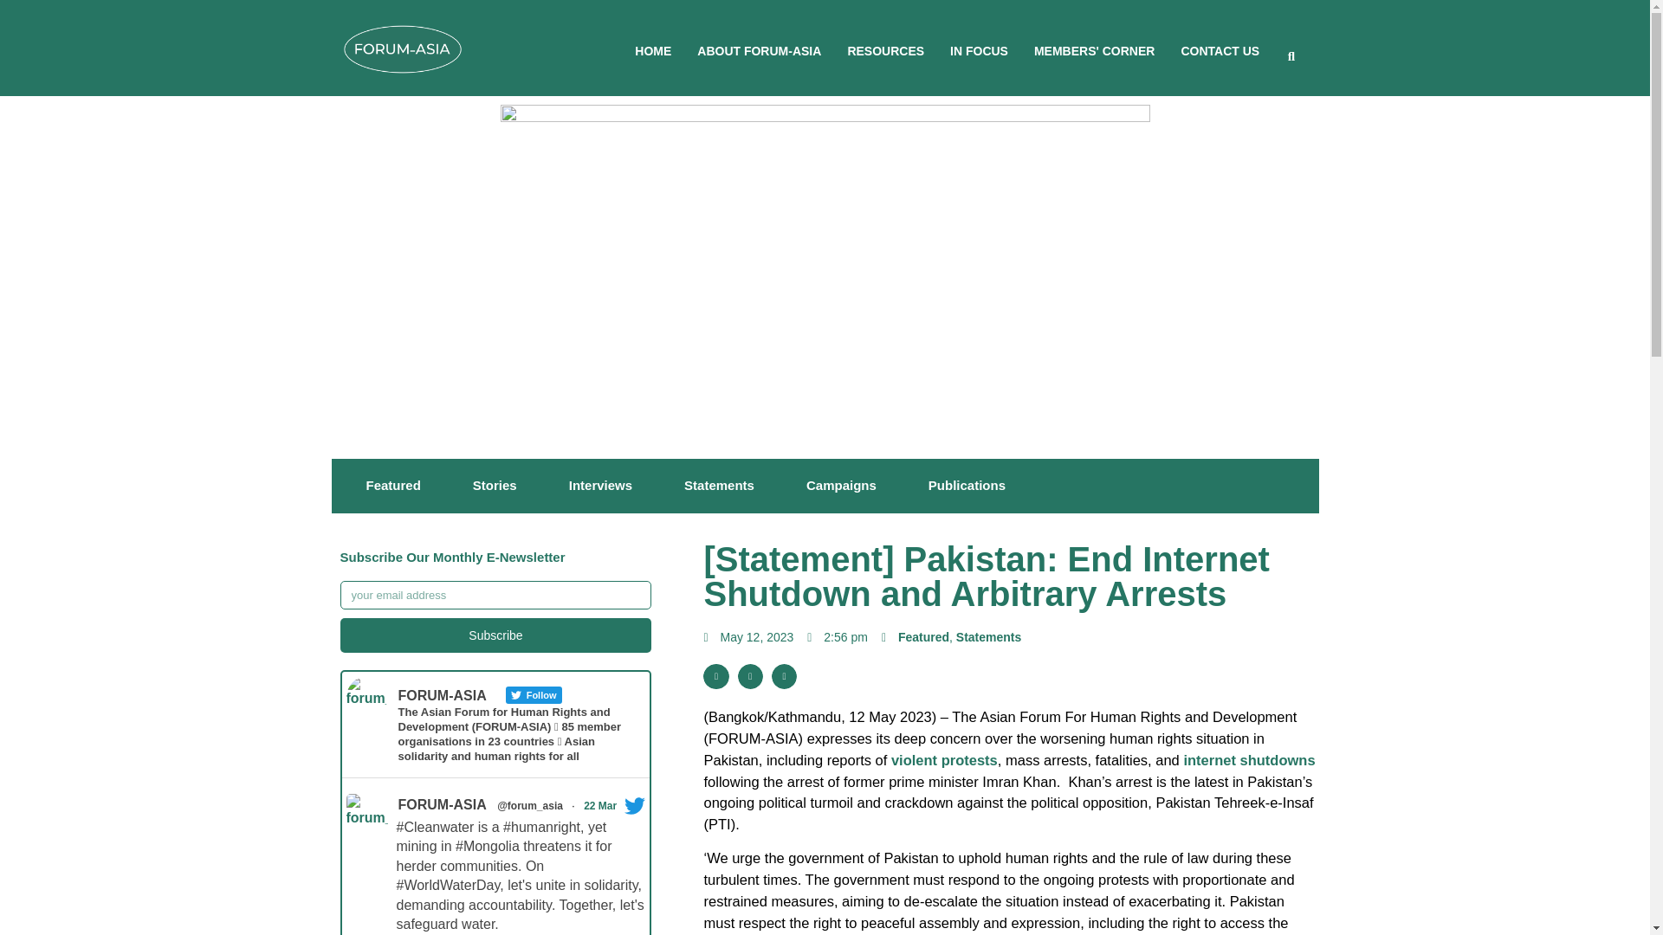 This screenshot has width=1663, height=935. Describe the element at coordinates (1220, 50) in the screenshot. I see `CONTACT US` at that location.